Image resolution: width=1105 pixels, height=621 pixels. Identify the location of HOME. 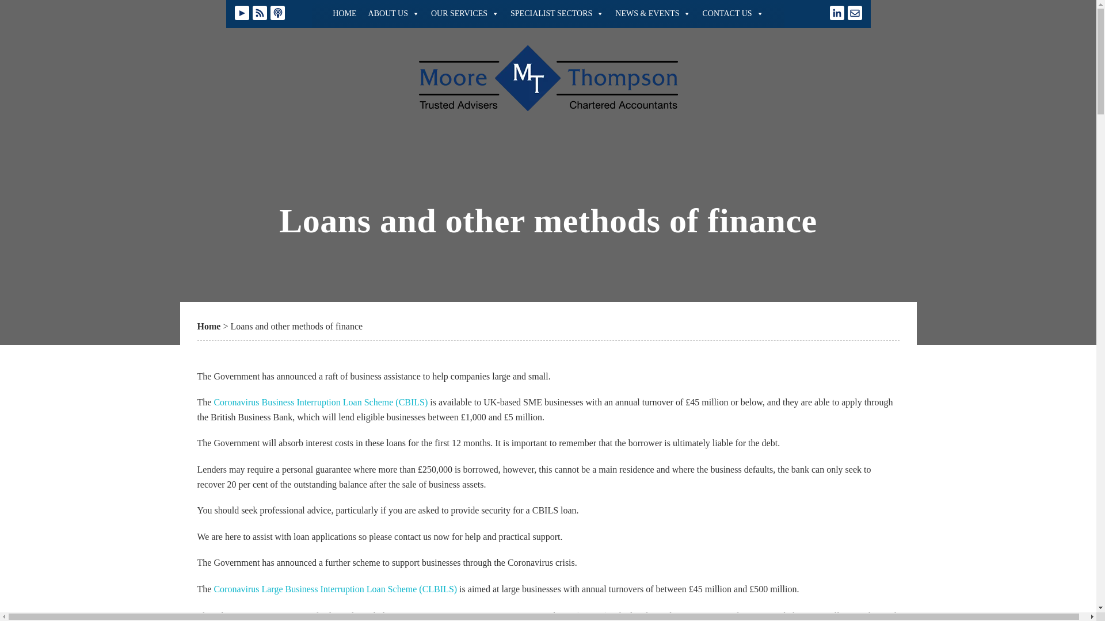
(344, 14).